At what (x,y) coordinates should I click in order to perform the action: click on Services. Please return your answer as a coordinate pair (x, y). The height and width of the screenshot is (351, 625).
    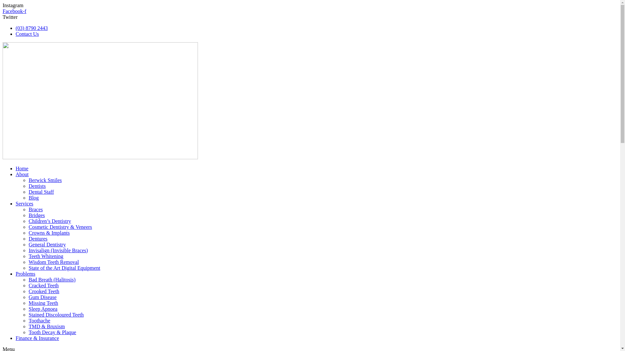
    Looking at the image, I should click on (24, 203).